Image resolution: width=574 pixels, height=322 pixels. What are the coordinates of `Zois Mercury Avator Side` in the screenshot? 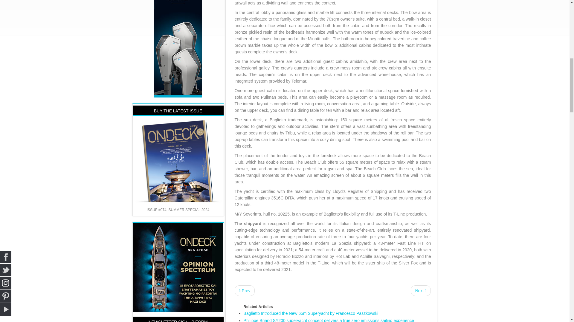 It's located at (178, 8).